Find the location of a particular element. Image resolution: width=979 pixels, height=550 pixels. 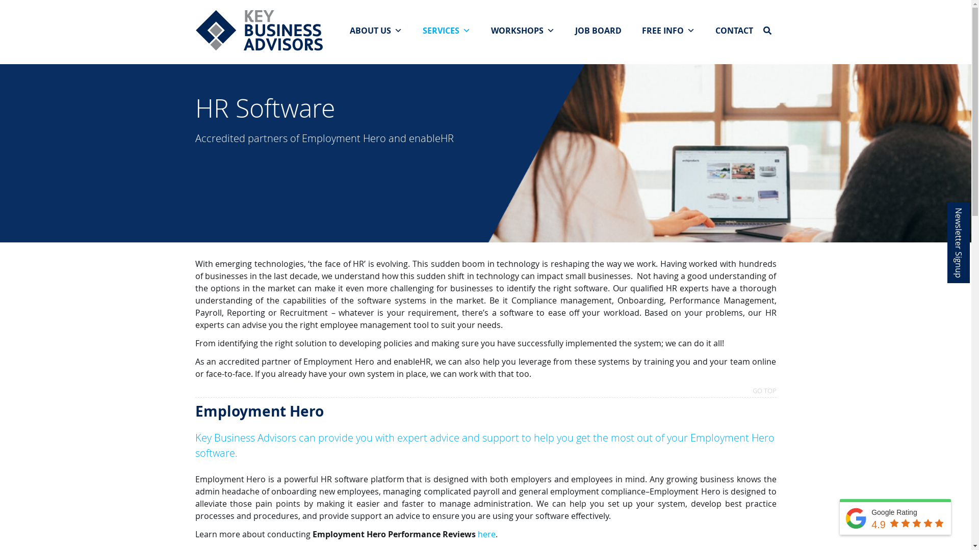

SERVICES is located at coordinates (446, 31).